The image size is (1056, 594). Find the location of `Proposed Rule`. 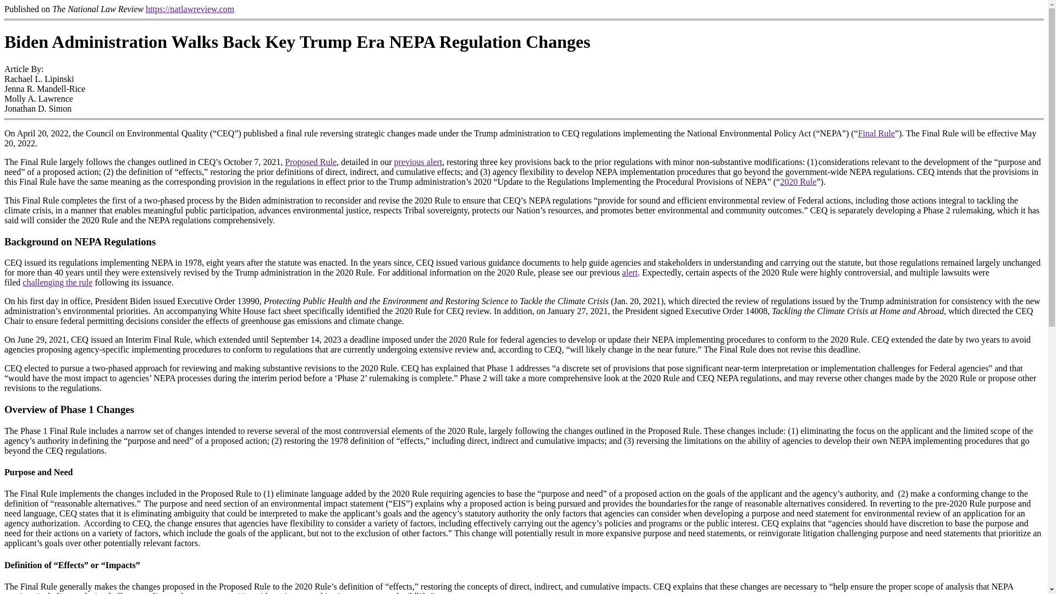

Proposed Rule is located at coordinates (311, 162).